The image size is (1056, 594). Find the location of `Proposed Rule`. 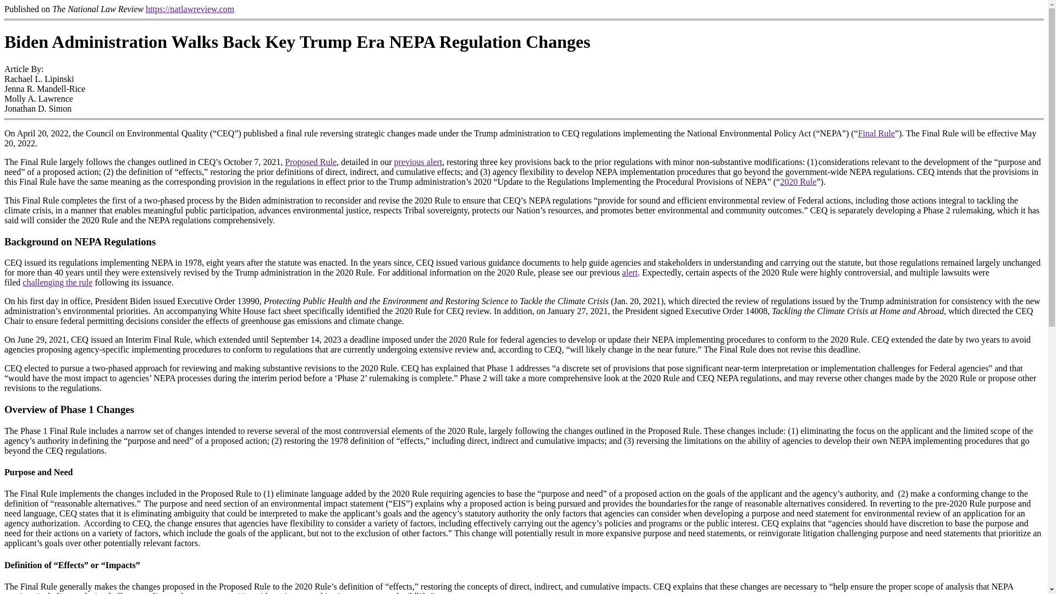

Proposed Rule is located at coordinates (311, 162).